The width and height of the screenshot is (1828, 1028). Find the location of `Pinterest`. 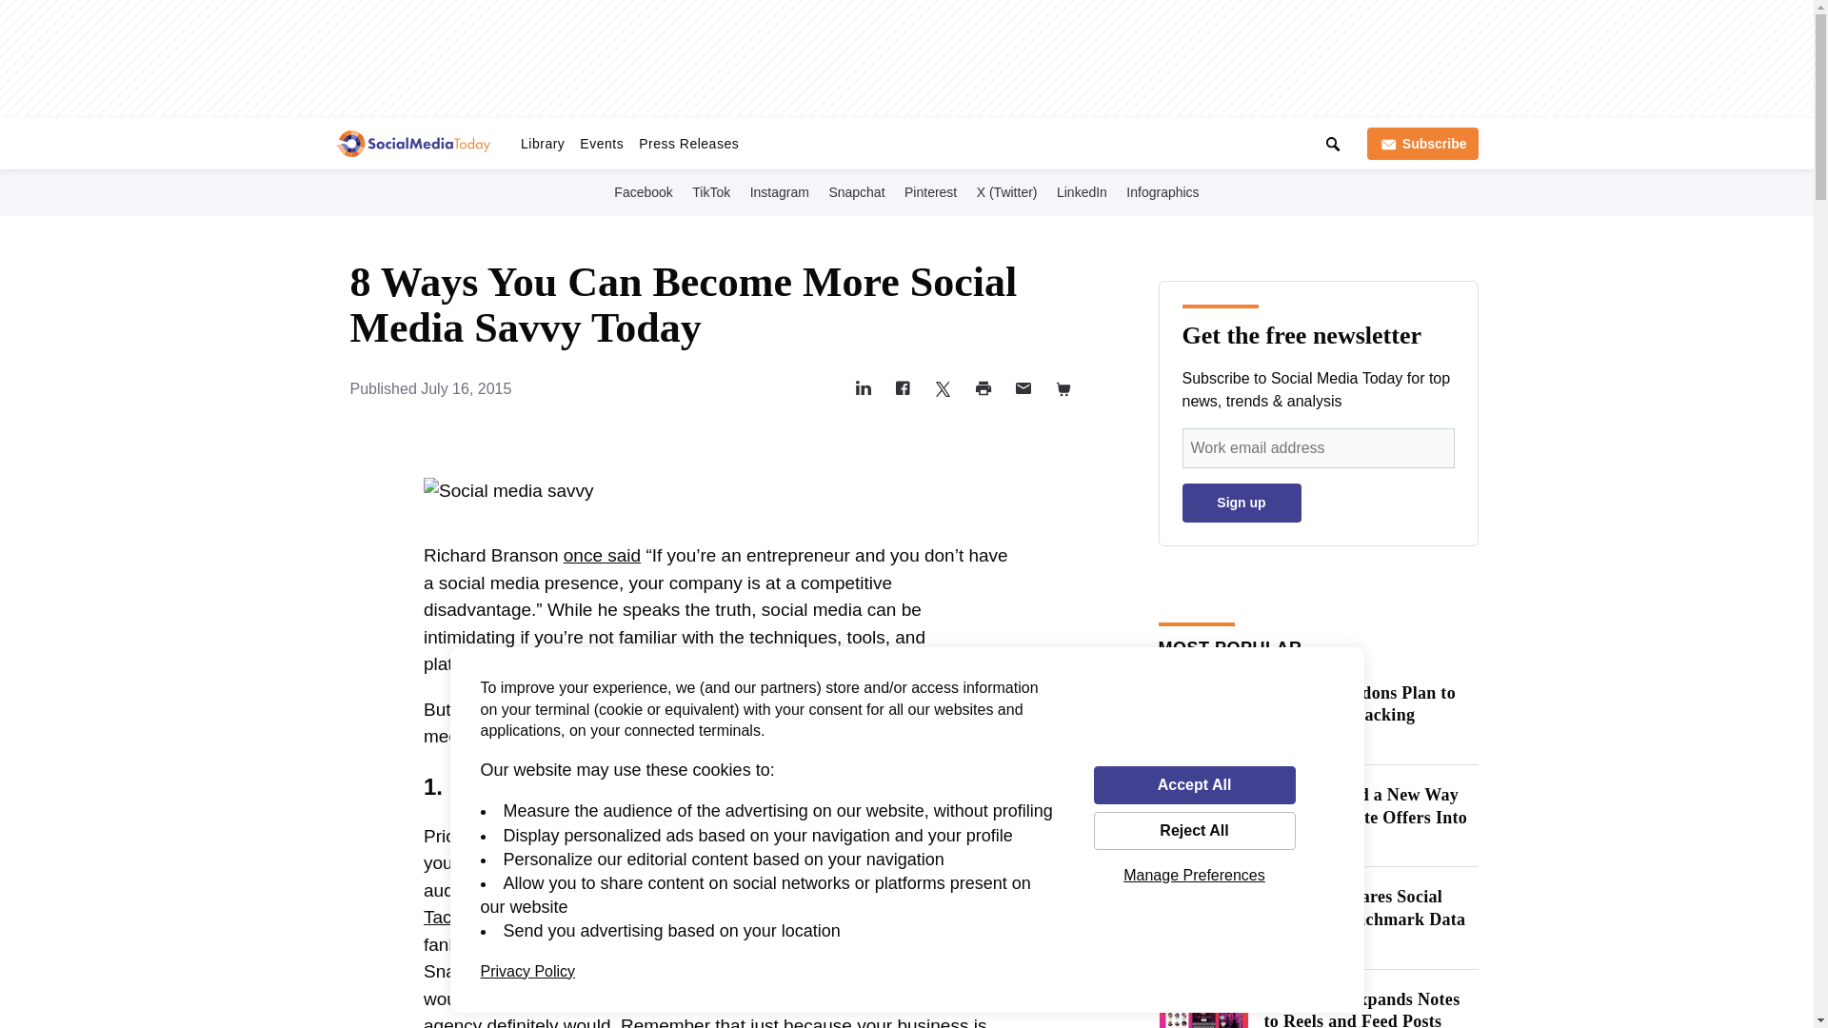

Pinterest is located at coordinates (931, 191).